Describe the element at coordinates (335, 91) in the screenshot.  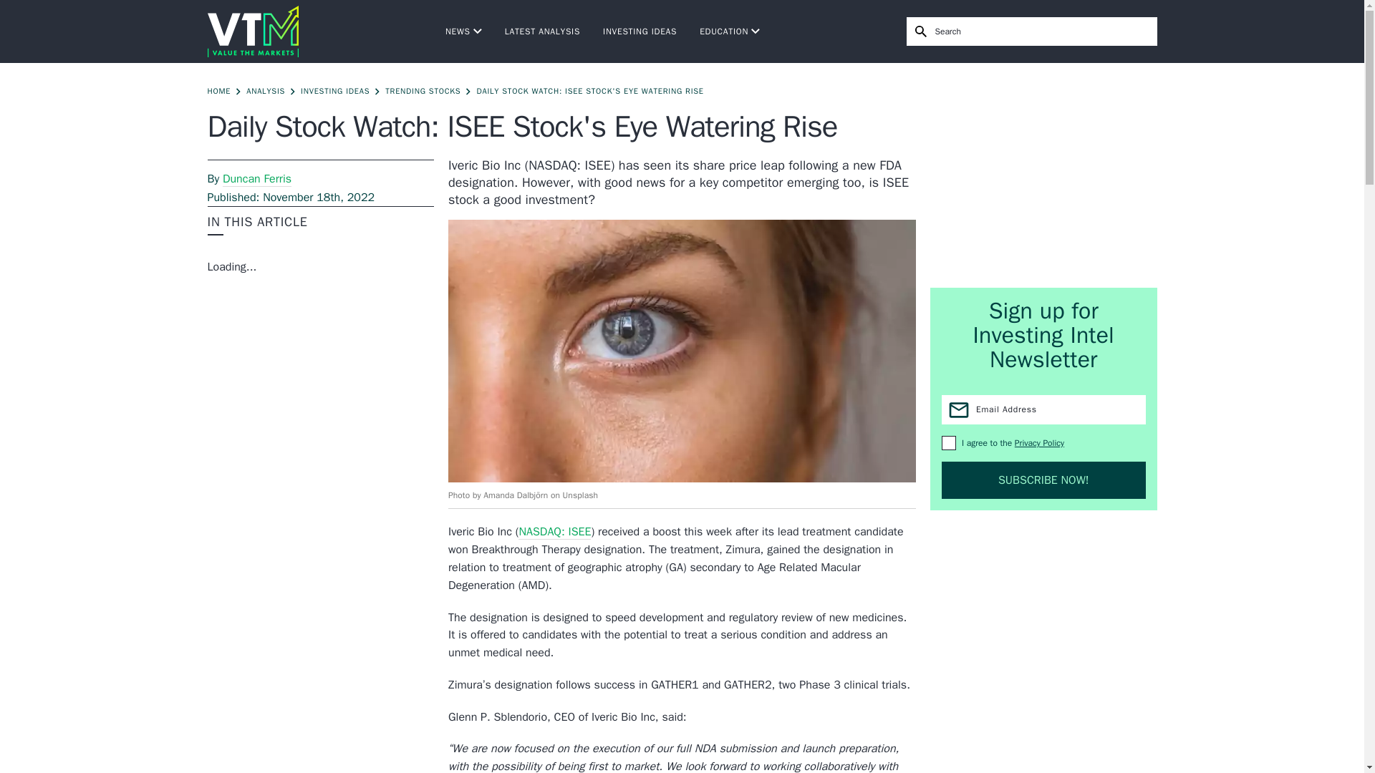
I see `INVESTING IDEAS` at that location.